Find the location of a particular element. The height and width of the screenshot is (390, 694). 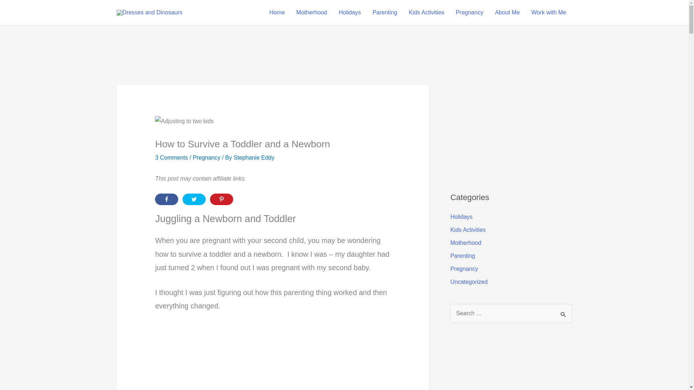

Share on Pinterest is located at coordinates (222, 199).